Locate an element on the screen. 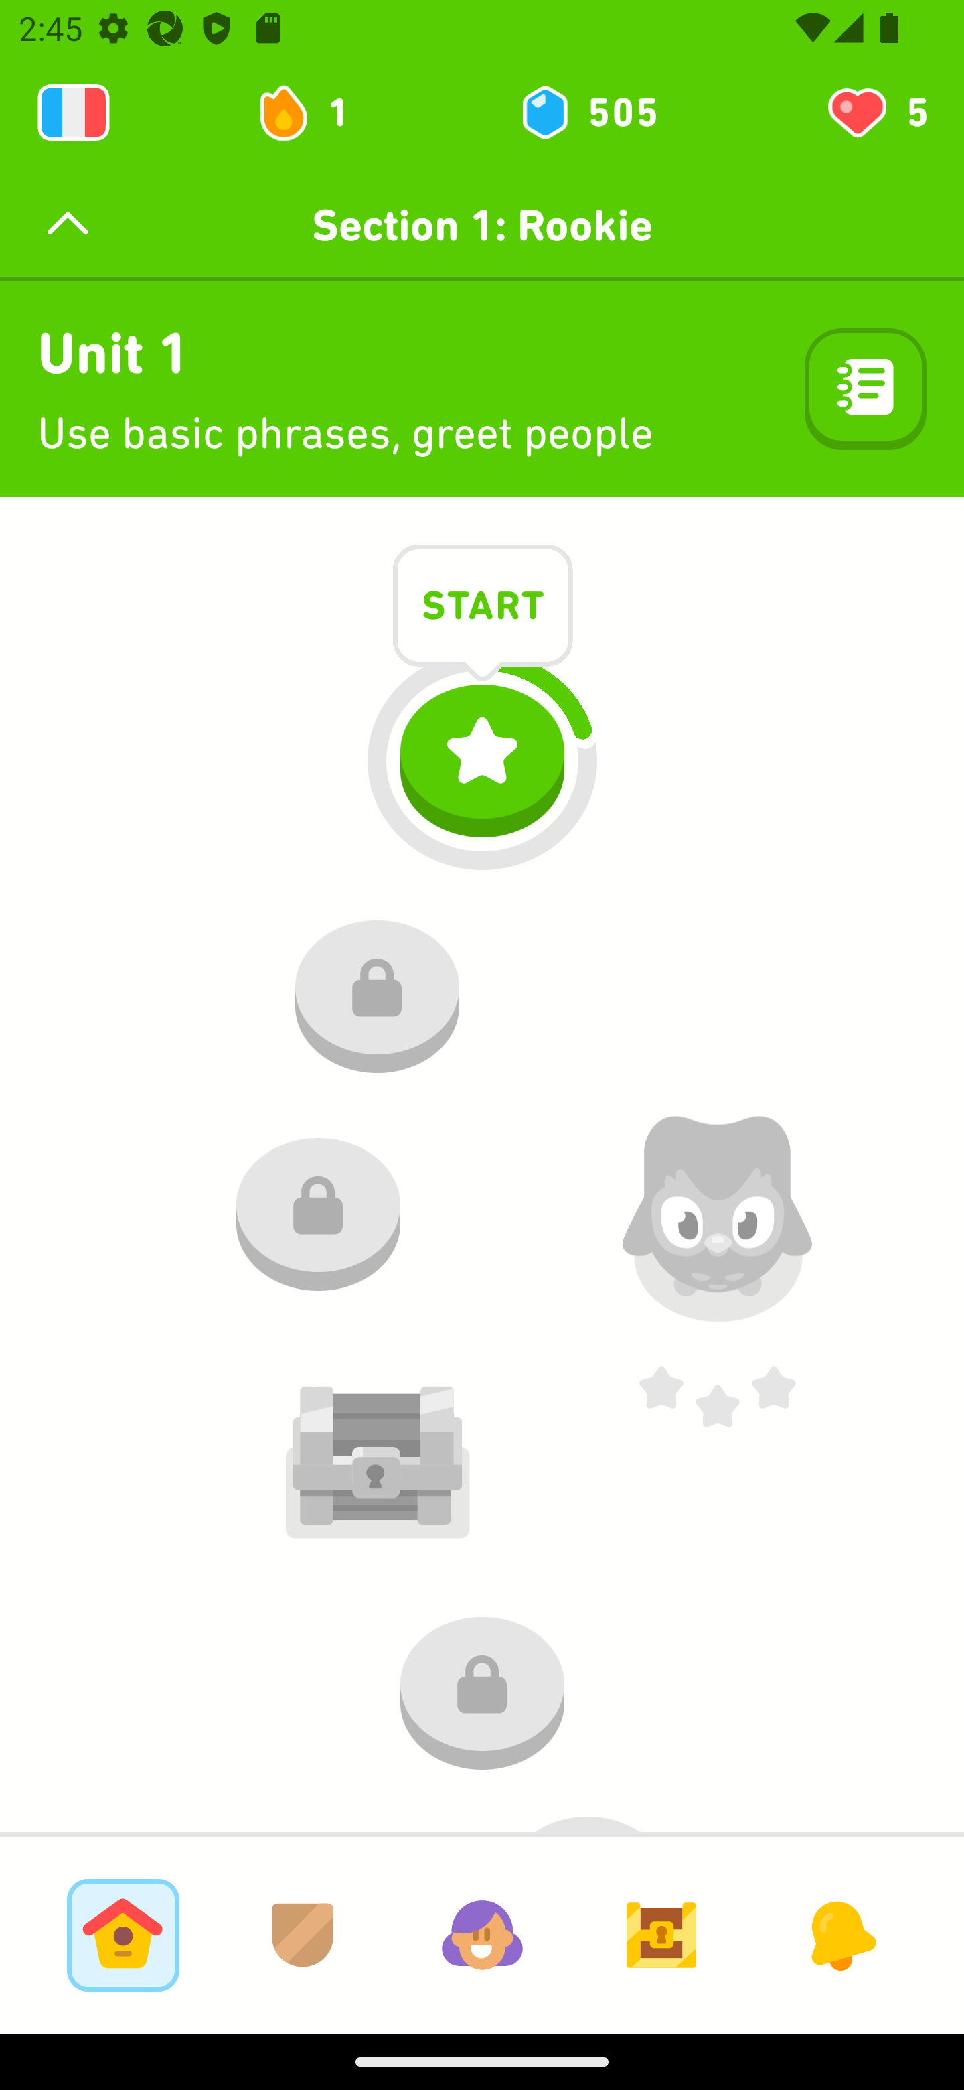  1 day streak 1 is located at coordinates (315, 113).